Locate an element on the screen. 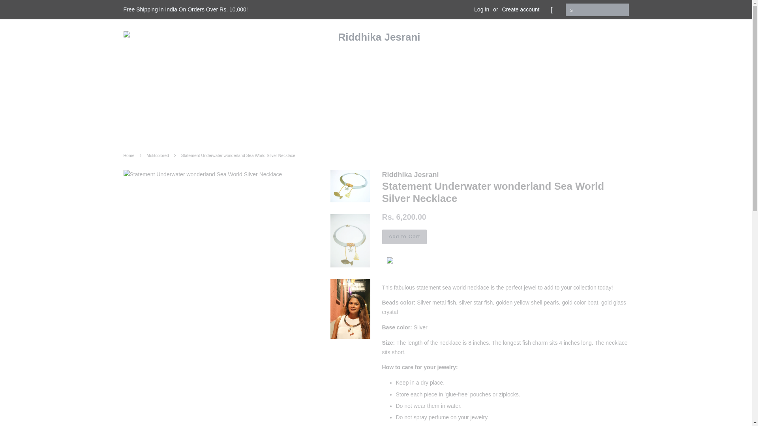 This screenshot has height=426, width=758. Log in is located at coordinates (482, 9).